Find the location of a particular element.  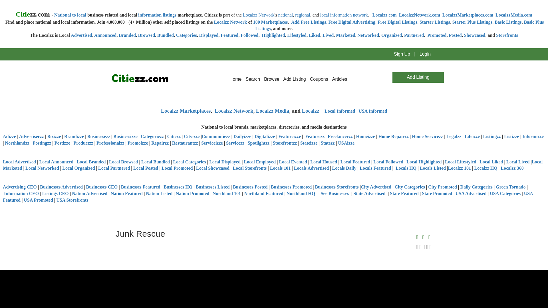

Organized is located at coordinates (392, 35).